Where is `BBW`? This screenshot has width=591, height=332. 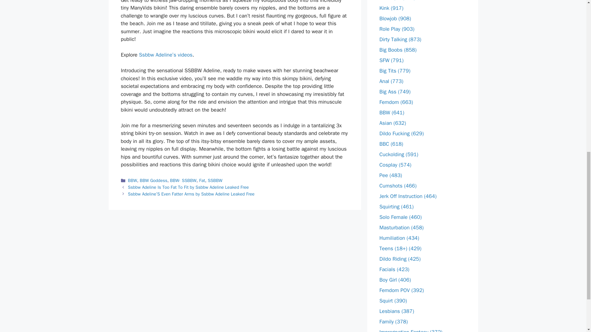
BBW is located at coordinates (132, 180).